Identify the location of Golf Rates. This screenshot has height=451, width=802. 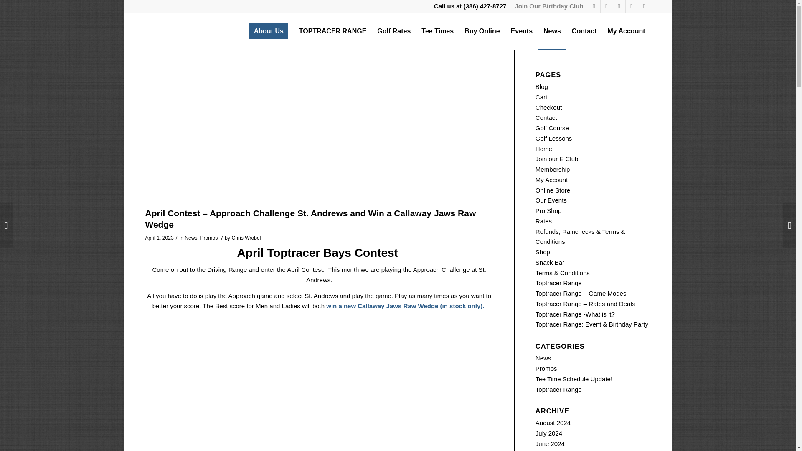
(394, 31).